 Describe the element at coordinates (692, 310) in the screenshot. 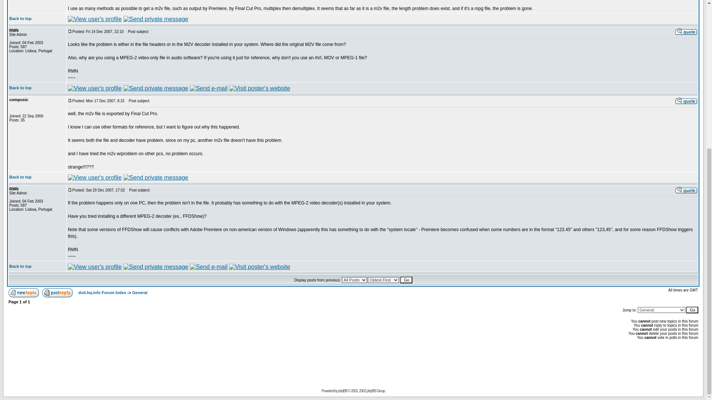

I see `Go` at that location.